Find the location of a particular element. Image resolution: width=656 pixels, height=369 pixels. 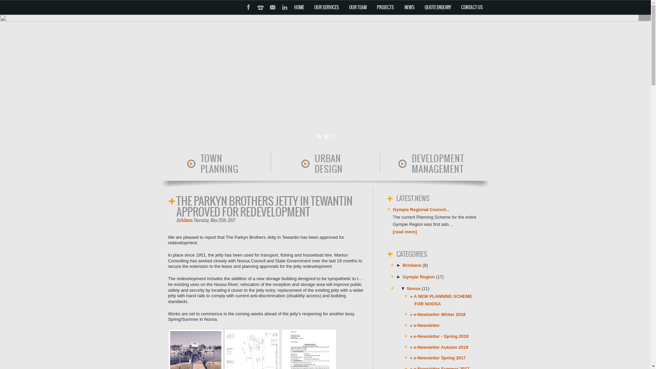

M is located at coordinates (275, 16).